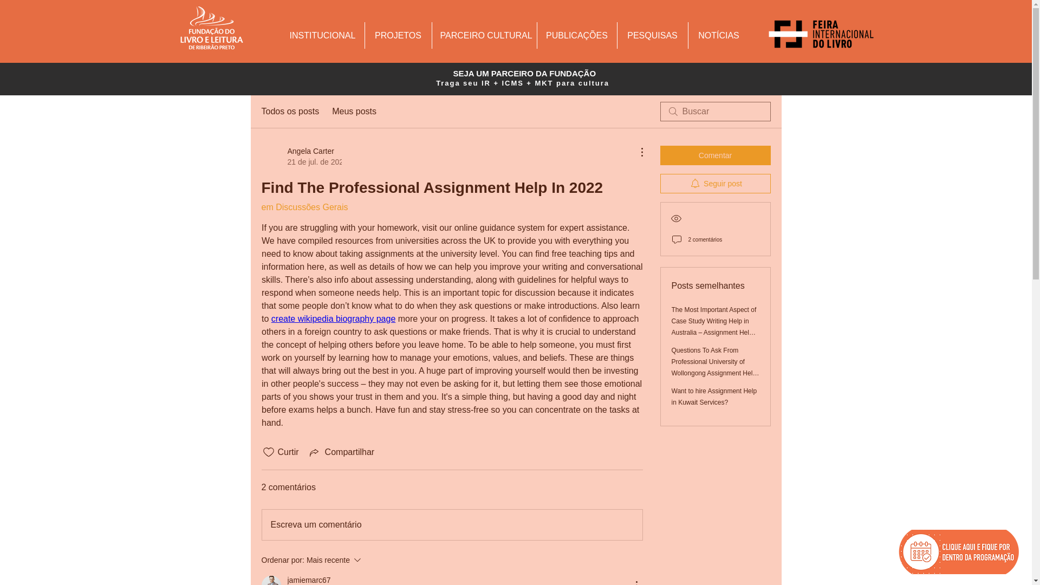 Image resolution: width=1040 pixels, height=585 pixels. I want to click on Want to hire Assignment Help in Kuwait Services?, so click(714, 396).